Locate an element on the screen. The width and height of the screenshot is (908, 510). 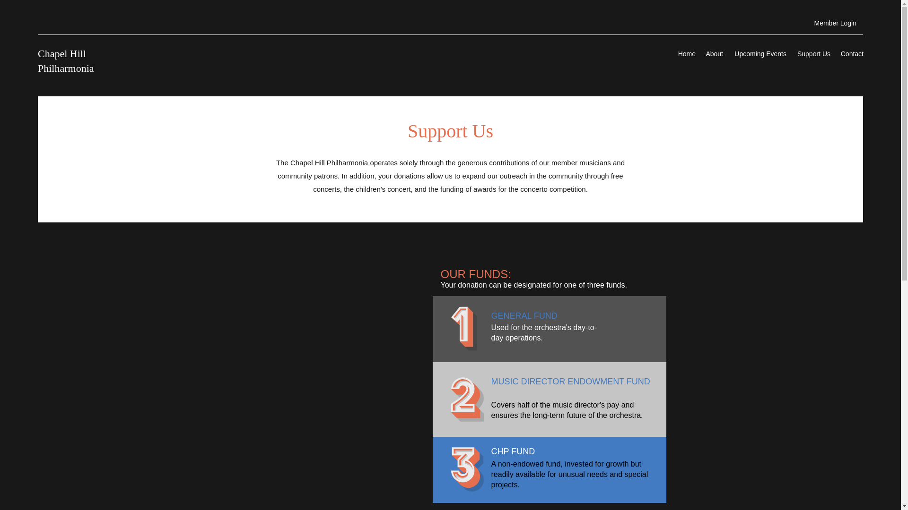
Chapel Hill Philharmonia is located at coordinates (66, 60).